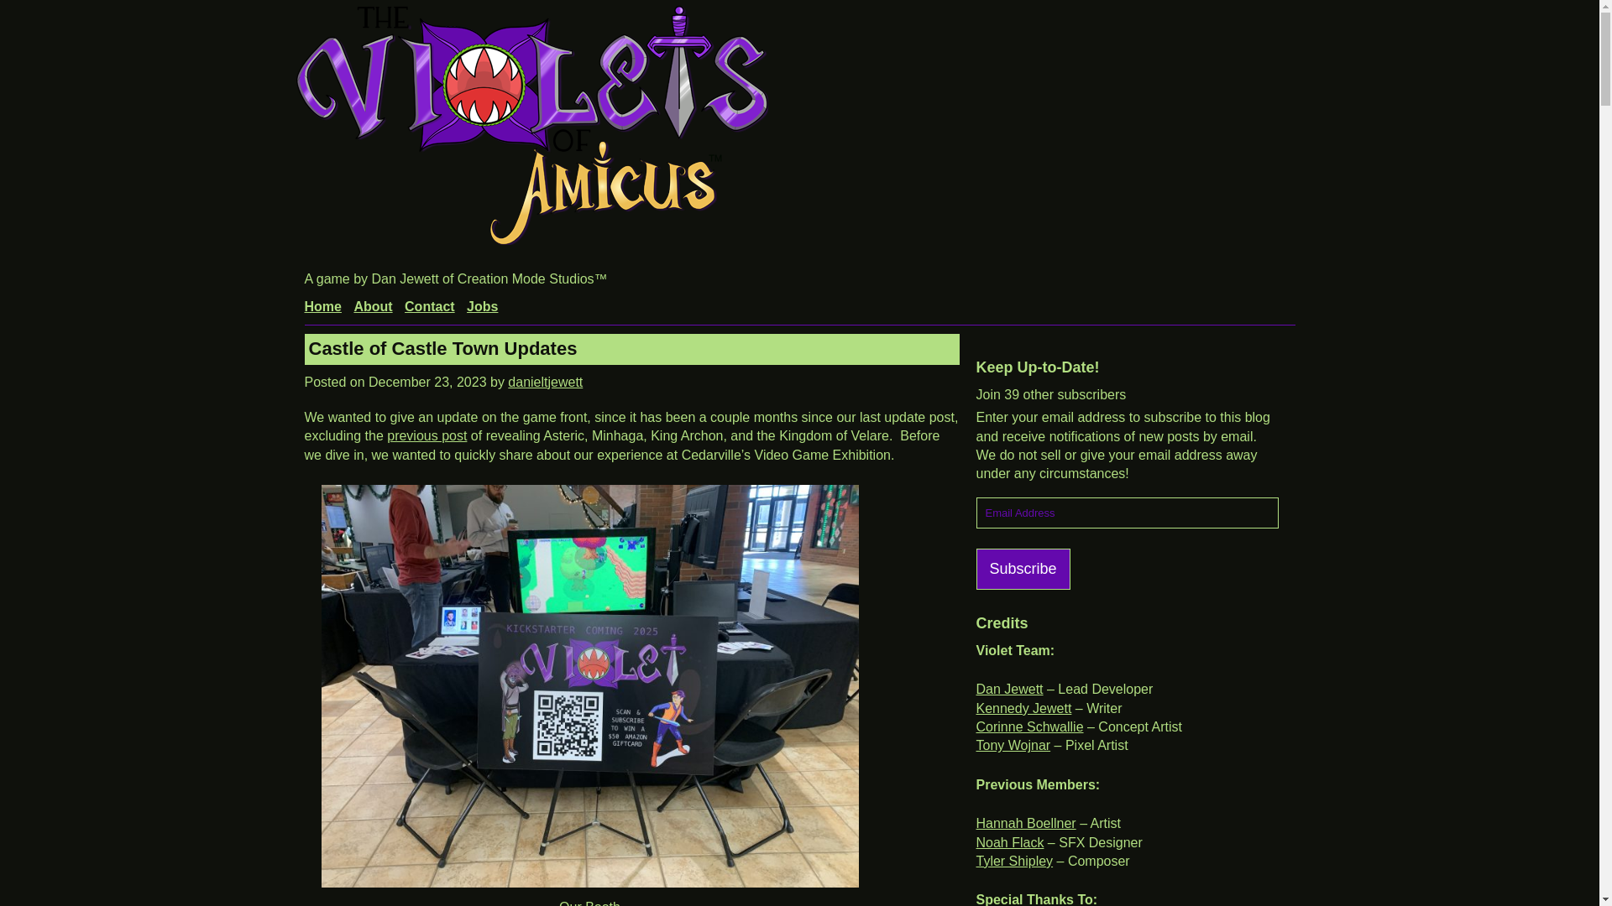 This screenshot has height=906, width=1612. What do you see at coordinates (322, 306) in the screenshot?
I see `Home` at bounding box center [322, 306].